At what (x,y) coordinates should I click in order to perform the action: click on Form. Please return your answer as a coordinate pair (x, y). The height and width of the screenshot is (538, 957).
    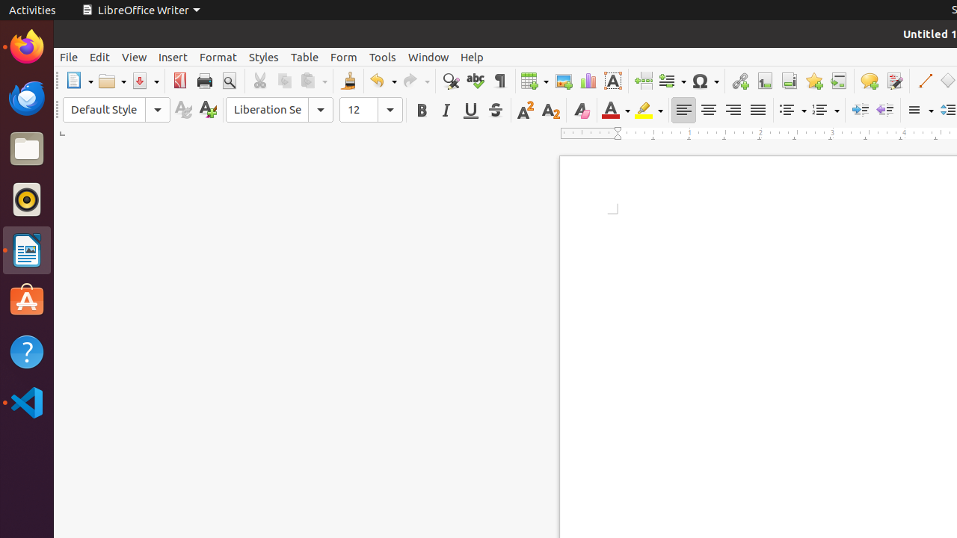
    Looking at the image, I should click on (344, 57).